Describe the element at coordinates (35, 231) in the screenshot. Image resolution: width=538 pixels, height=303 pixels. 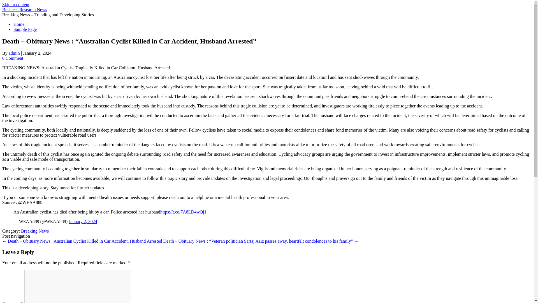
I see `Breaking News` at that location.